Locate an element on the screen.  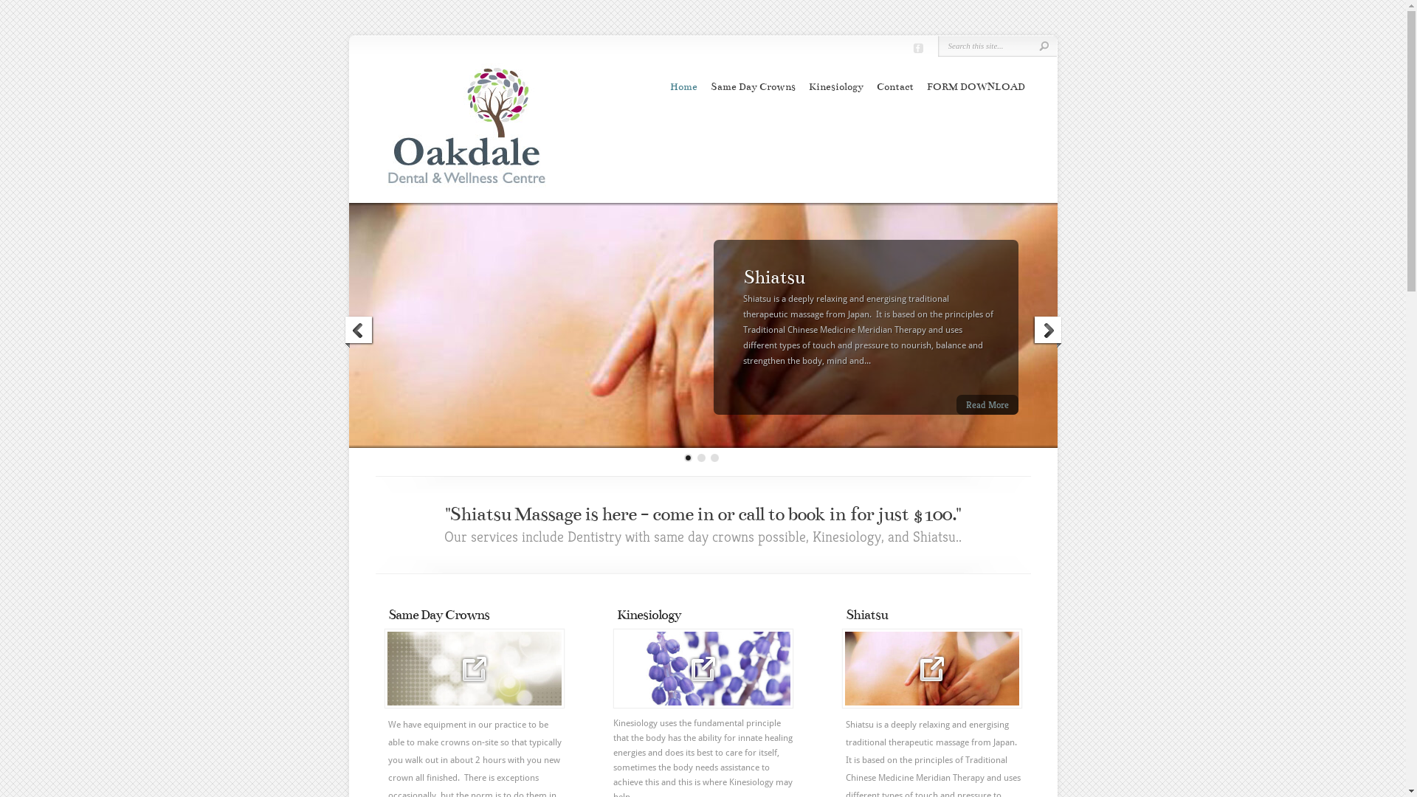
Same Day Crowns is located at coordinates (753, 87).